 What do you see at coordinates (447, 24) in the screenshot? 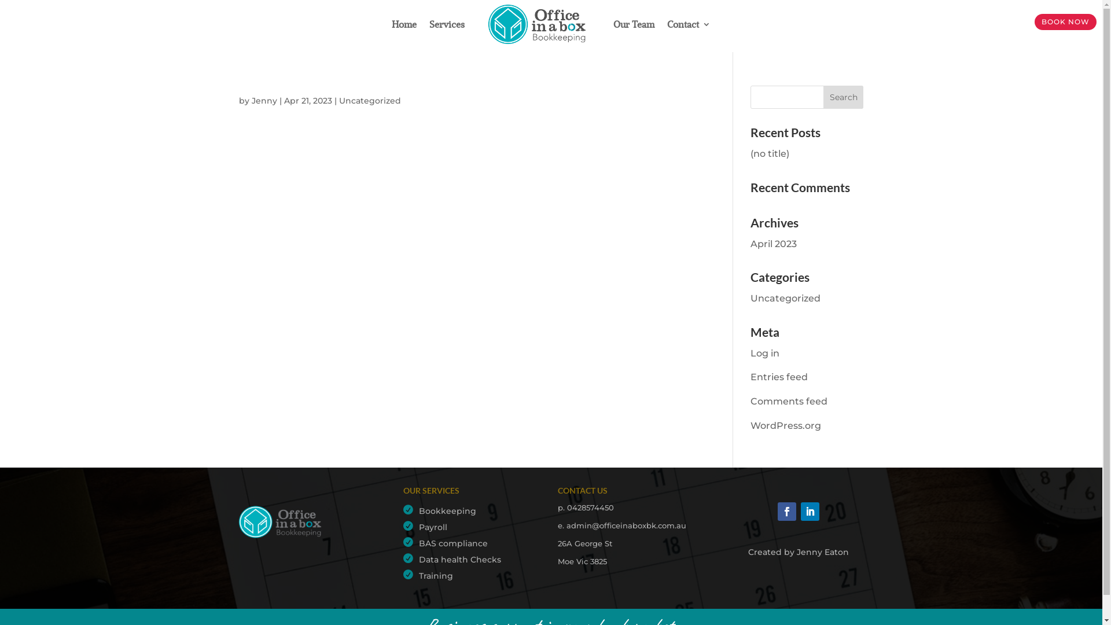
I see `Services` at bounding box center [447, 24].